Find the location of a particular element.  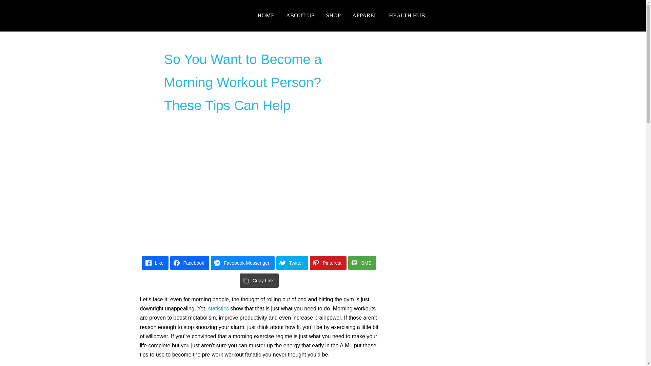

HOME is located at coordinates (266, 16).